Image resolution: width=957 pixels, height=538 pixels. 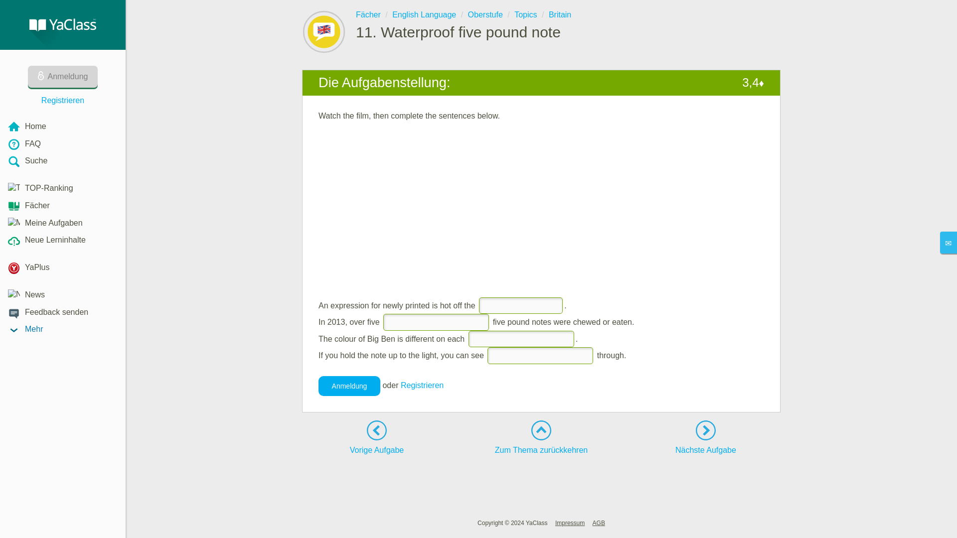 I want to click on Vorige Aufgabe, so click(x=377, y=437).